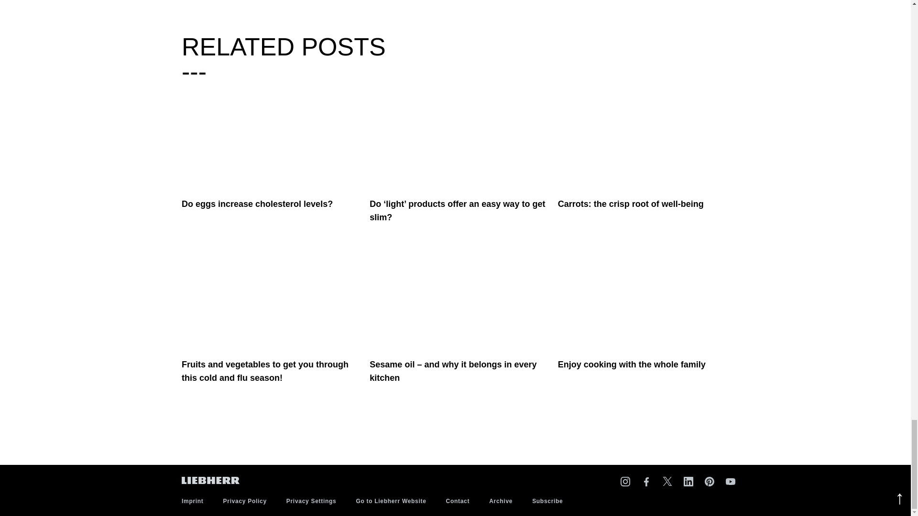 This screenshot has height=516, width=918. Describe the element at coordinates (631, 210) in the screenshot. I see `Carrots: the crisp root of well-being` at that location.